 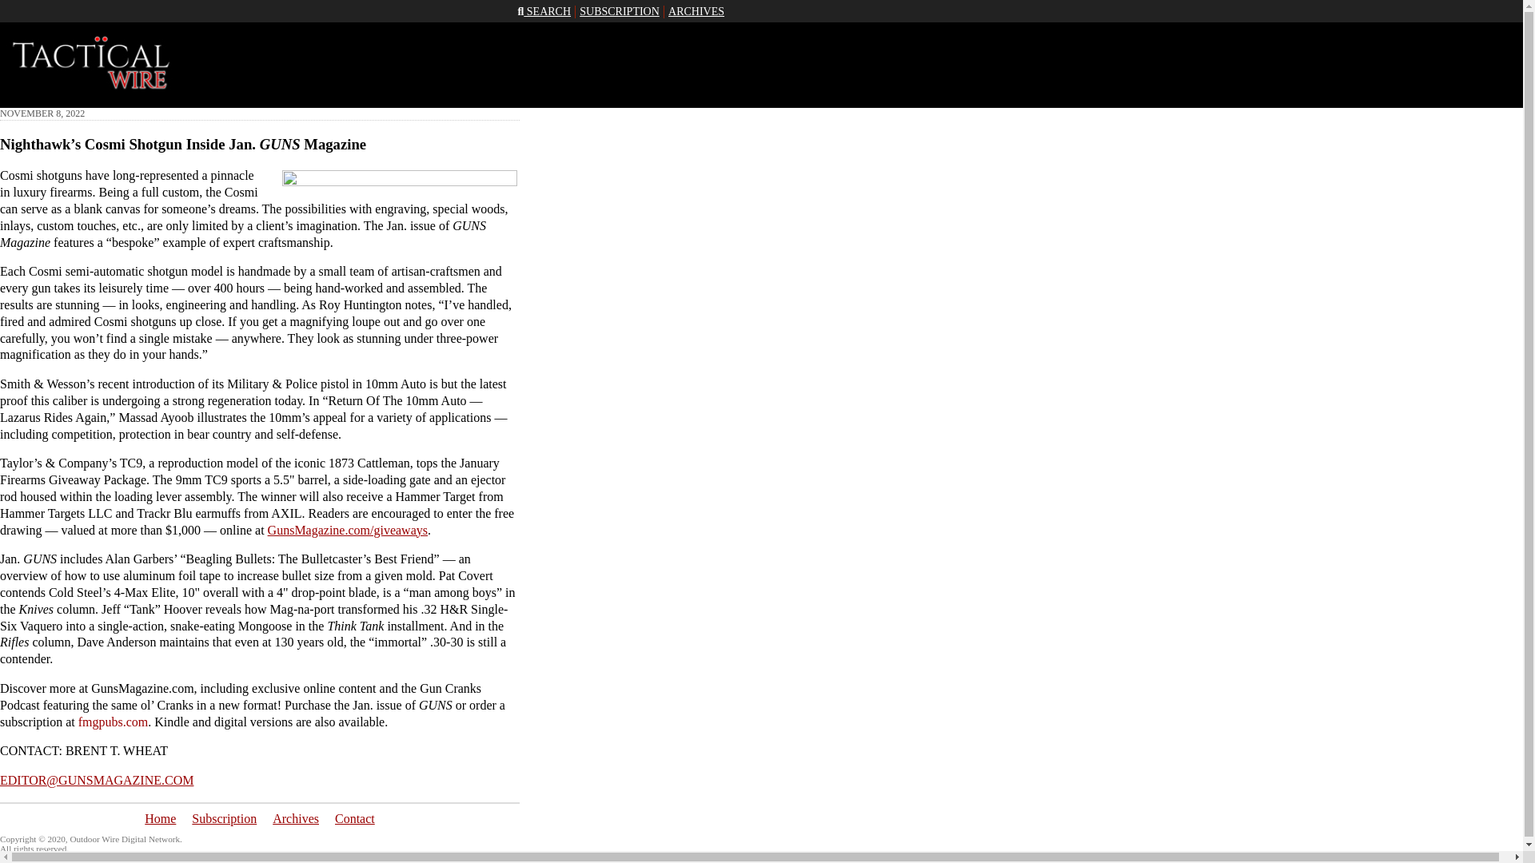 I want to click on Contact, so click(x=354, y=818).